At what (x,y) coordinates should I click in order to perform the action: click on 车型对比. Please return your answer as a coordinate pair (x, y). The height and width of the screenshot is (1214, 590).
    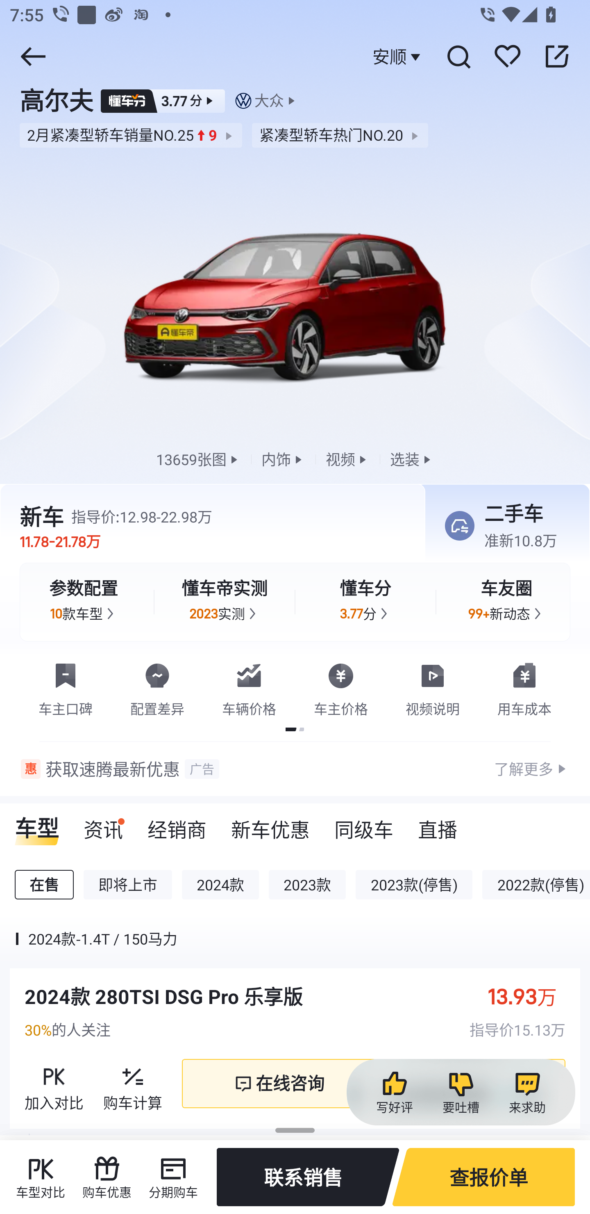
    Looking at the image, I should click on (40, 1177).